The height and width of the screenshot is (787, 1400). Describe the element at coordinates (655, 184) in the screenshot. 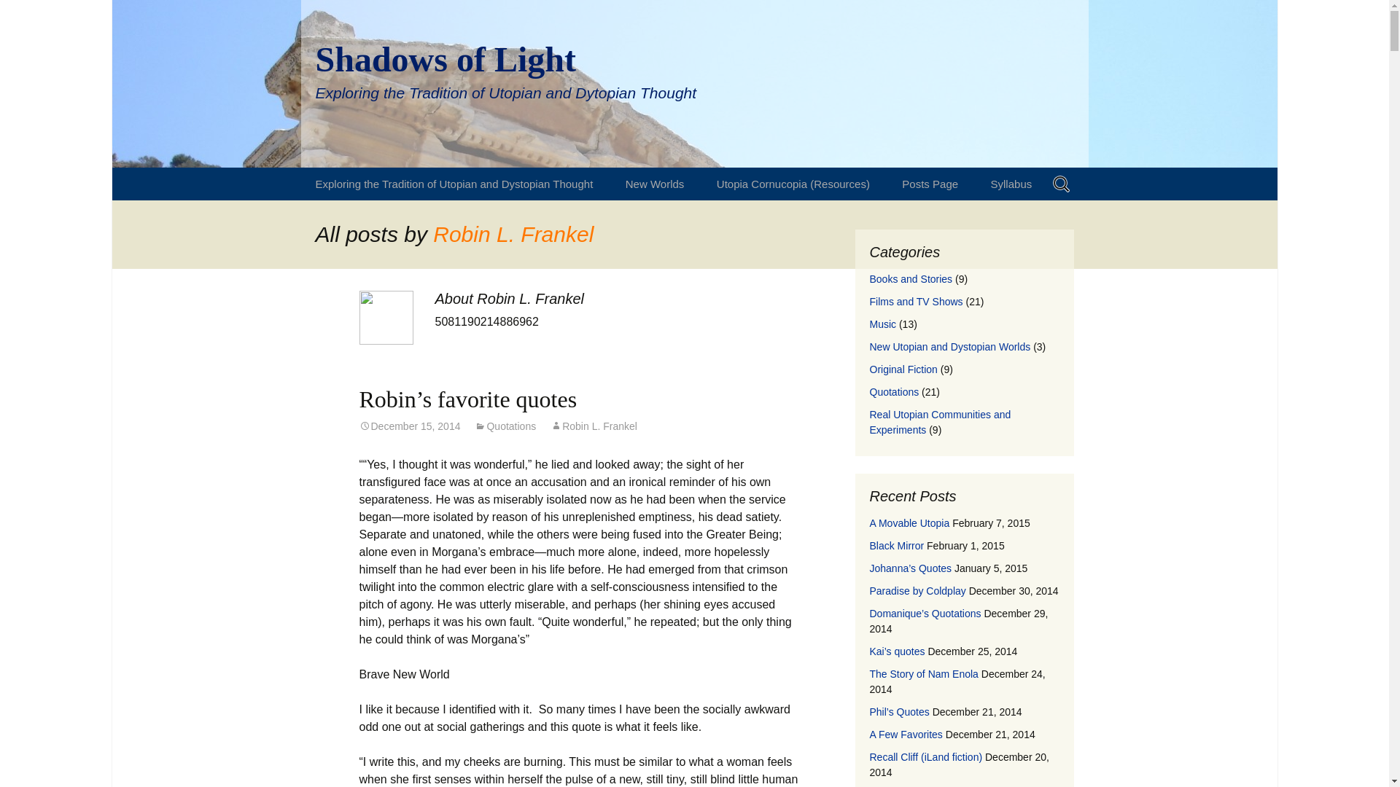

I see `New Worlds` at that location.